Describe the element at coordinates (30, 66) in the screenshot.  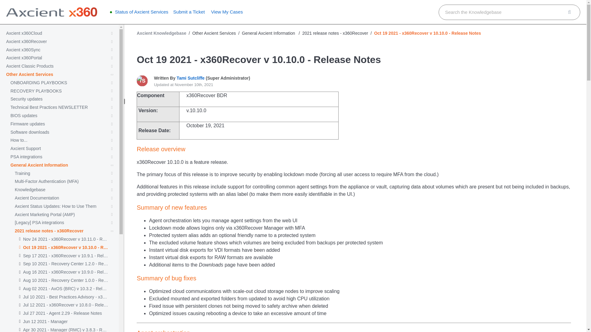
I see `Axcient Classic Products` at that location.